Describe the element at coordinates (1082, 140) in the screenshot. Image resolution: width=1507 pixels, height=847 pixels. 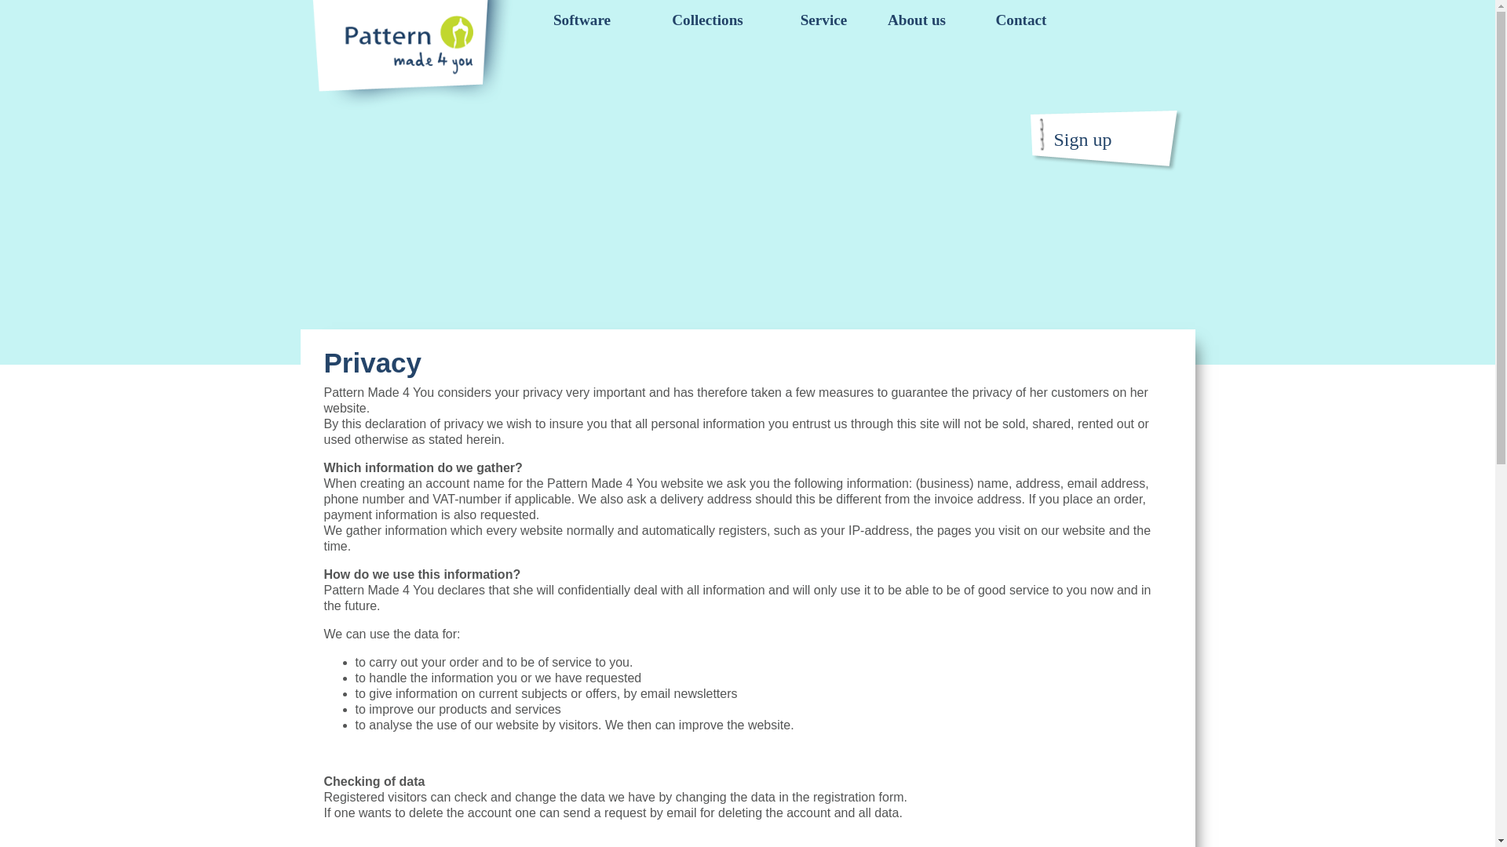
I see `Sign up` at that location.